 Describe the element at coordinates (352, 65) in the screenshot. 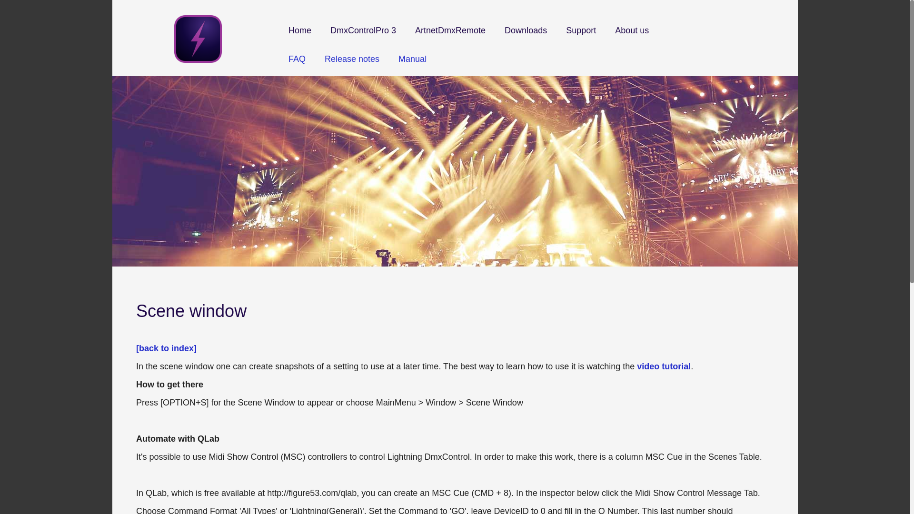

I see `Release notes` at that location.